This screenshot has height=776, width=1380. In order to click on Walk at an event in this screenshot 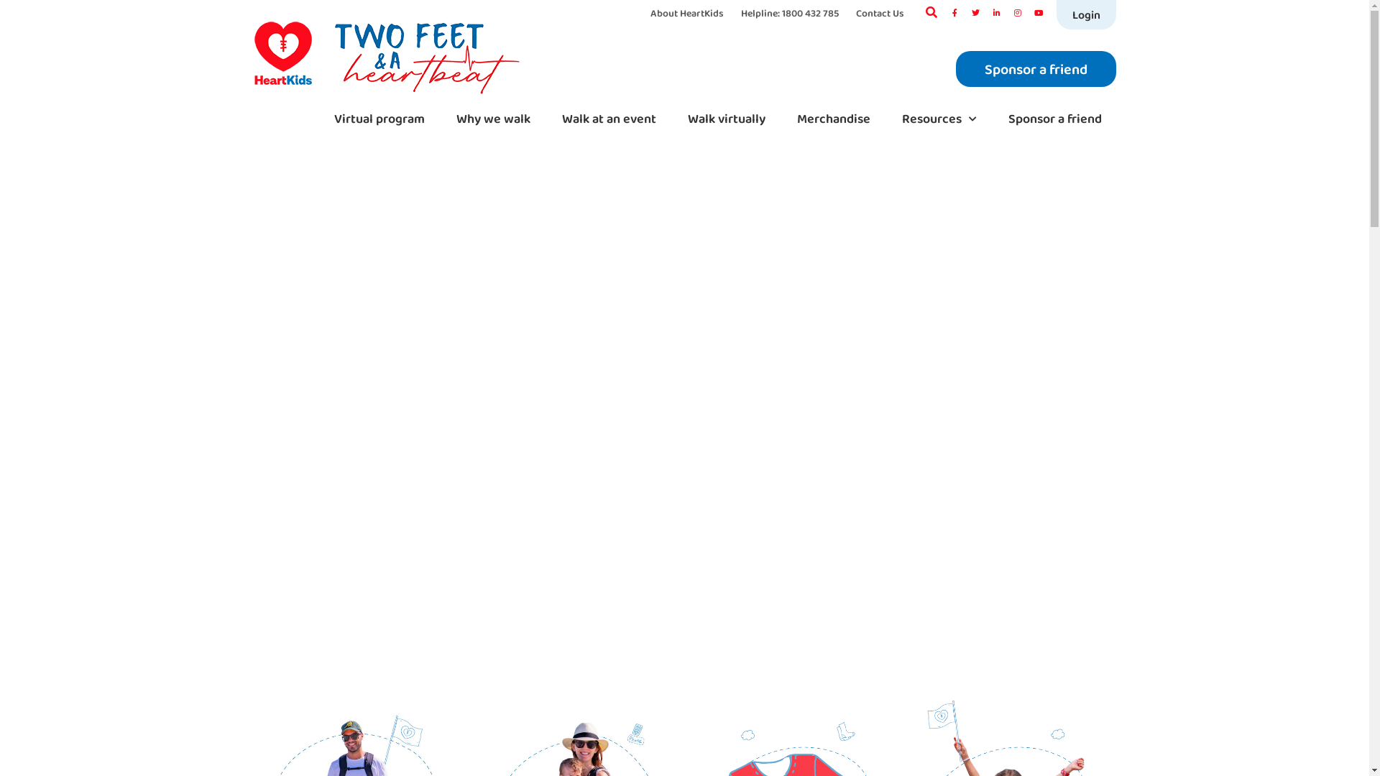, I will do `click(609, 119)`.